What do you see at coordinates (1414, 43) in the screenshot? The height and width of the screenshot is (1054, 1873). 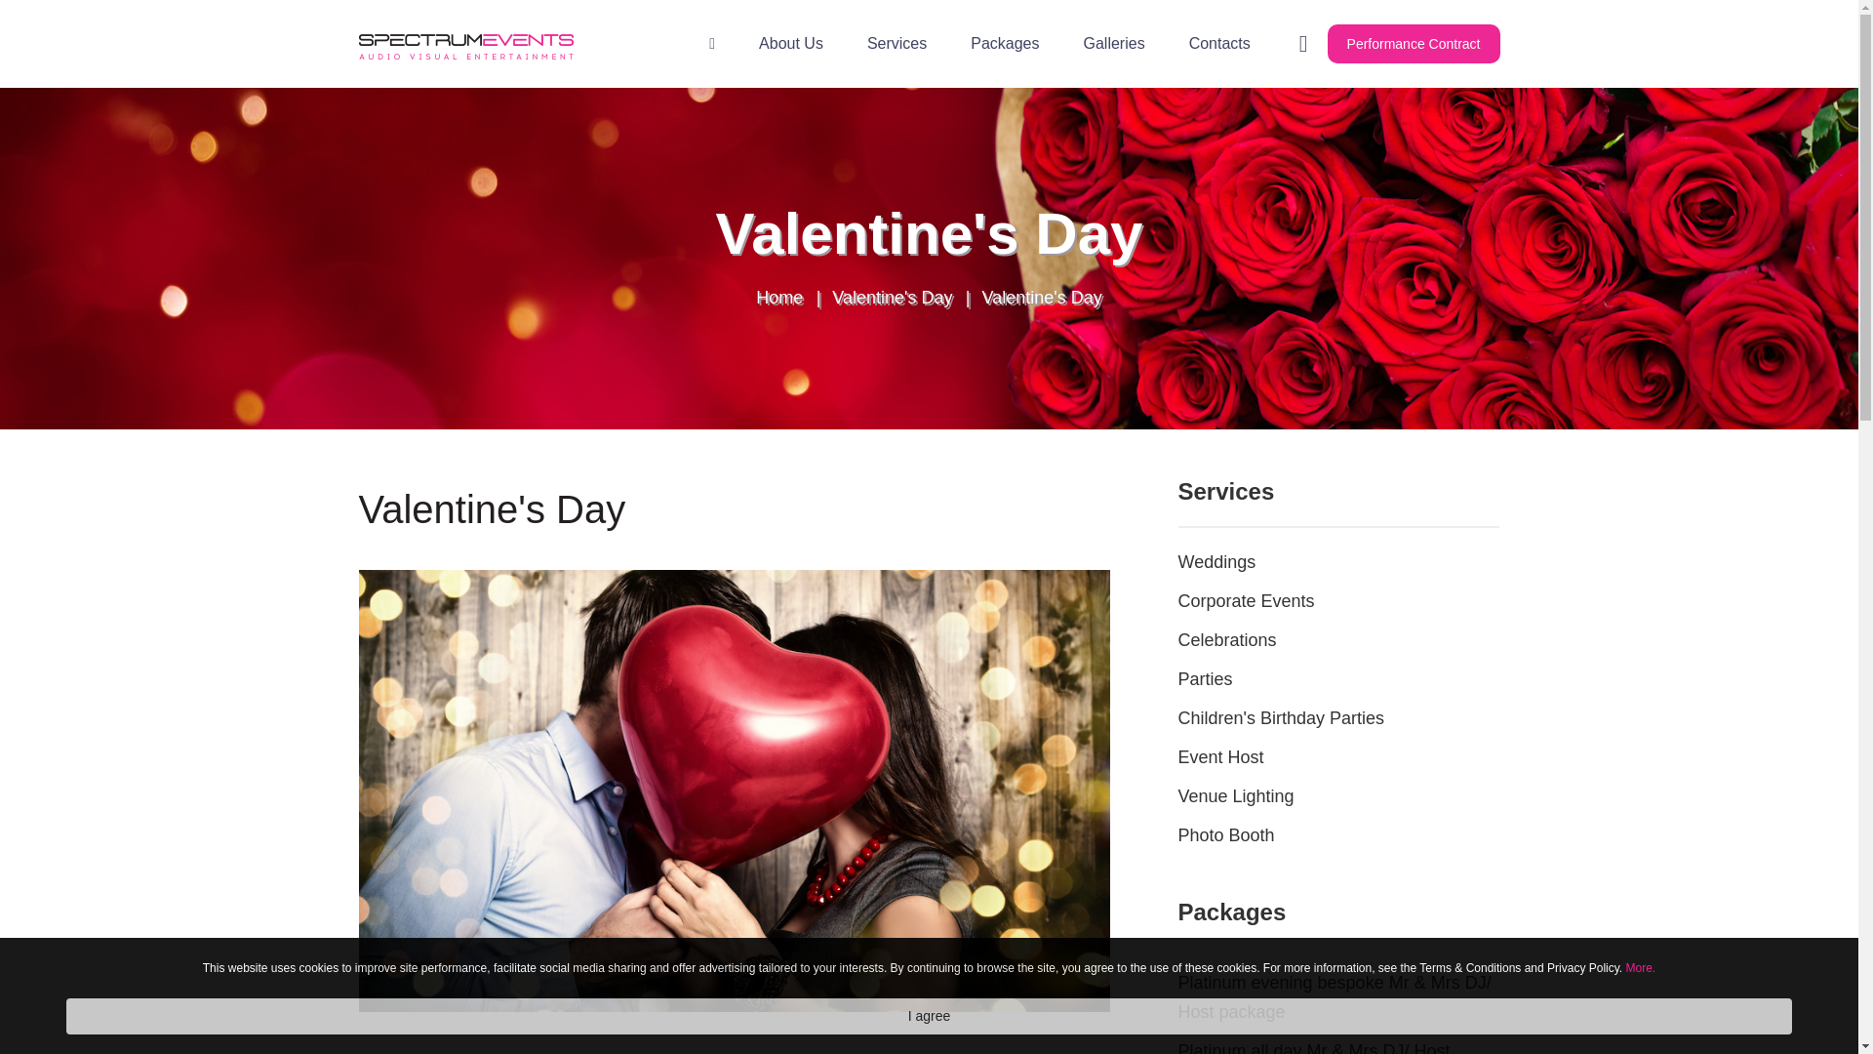 I see `Performance Contract` at bounding box center [1414, 43].